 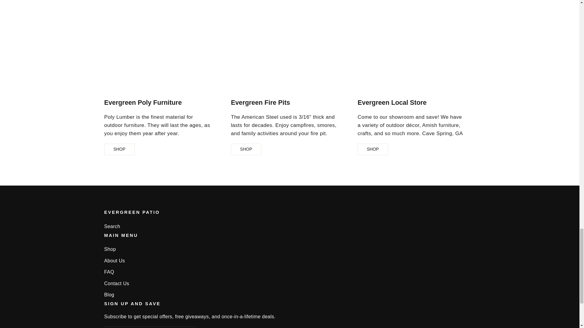 I want to click on SHOP, so click(x=119, y=149).